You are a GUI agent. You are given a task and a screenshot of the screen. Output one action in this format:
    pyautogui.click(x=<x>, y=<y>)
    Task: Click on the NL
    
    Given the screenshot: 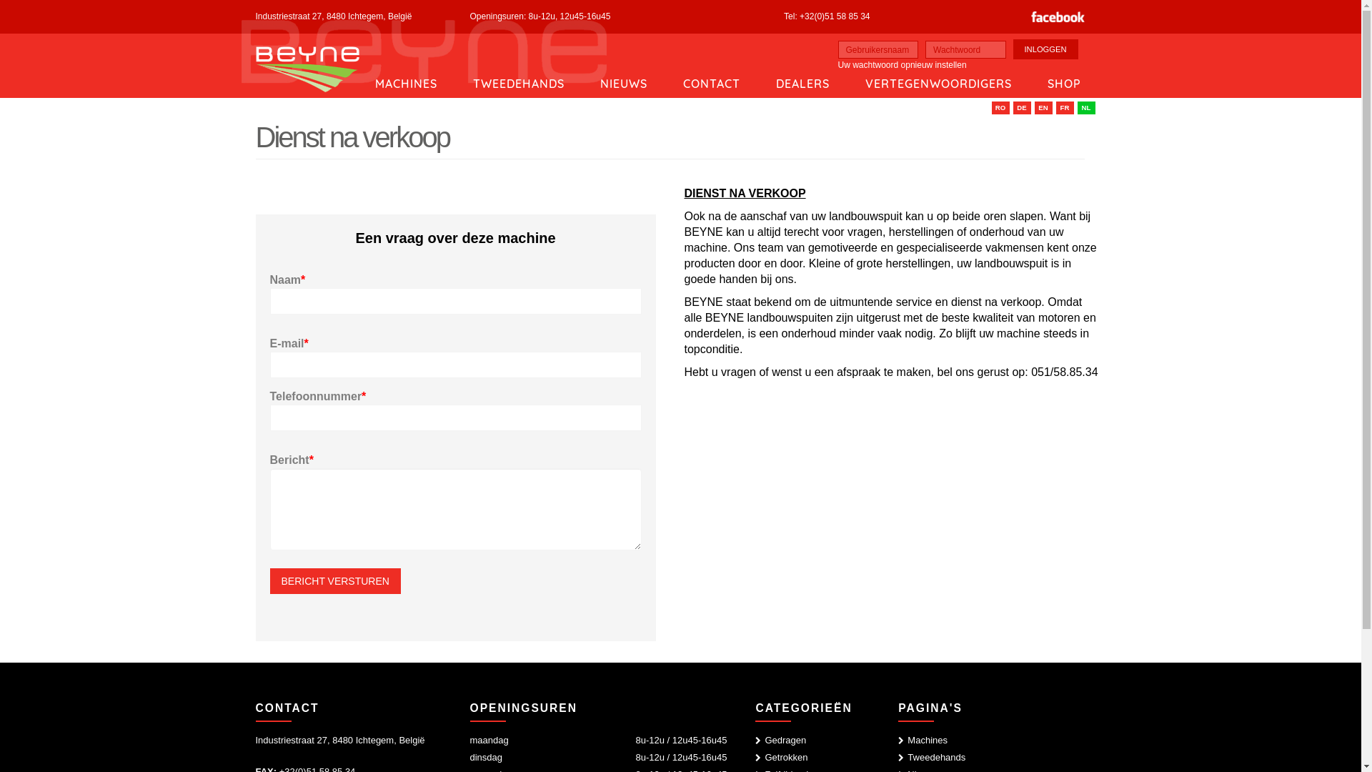 What is the action you would take?
    pyautogui.click(x=1086, y=108)
    